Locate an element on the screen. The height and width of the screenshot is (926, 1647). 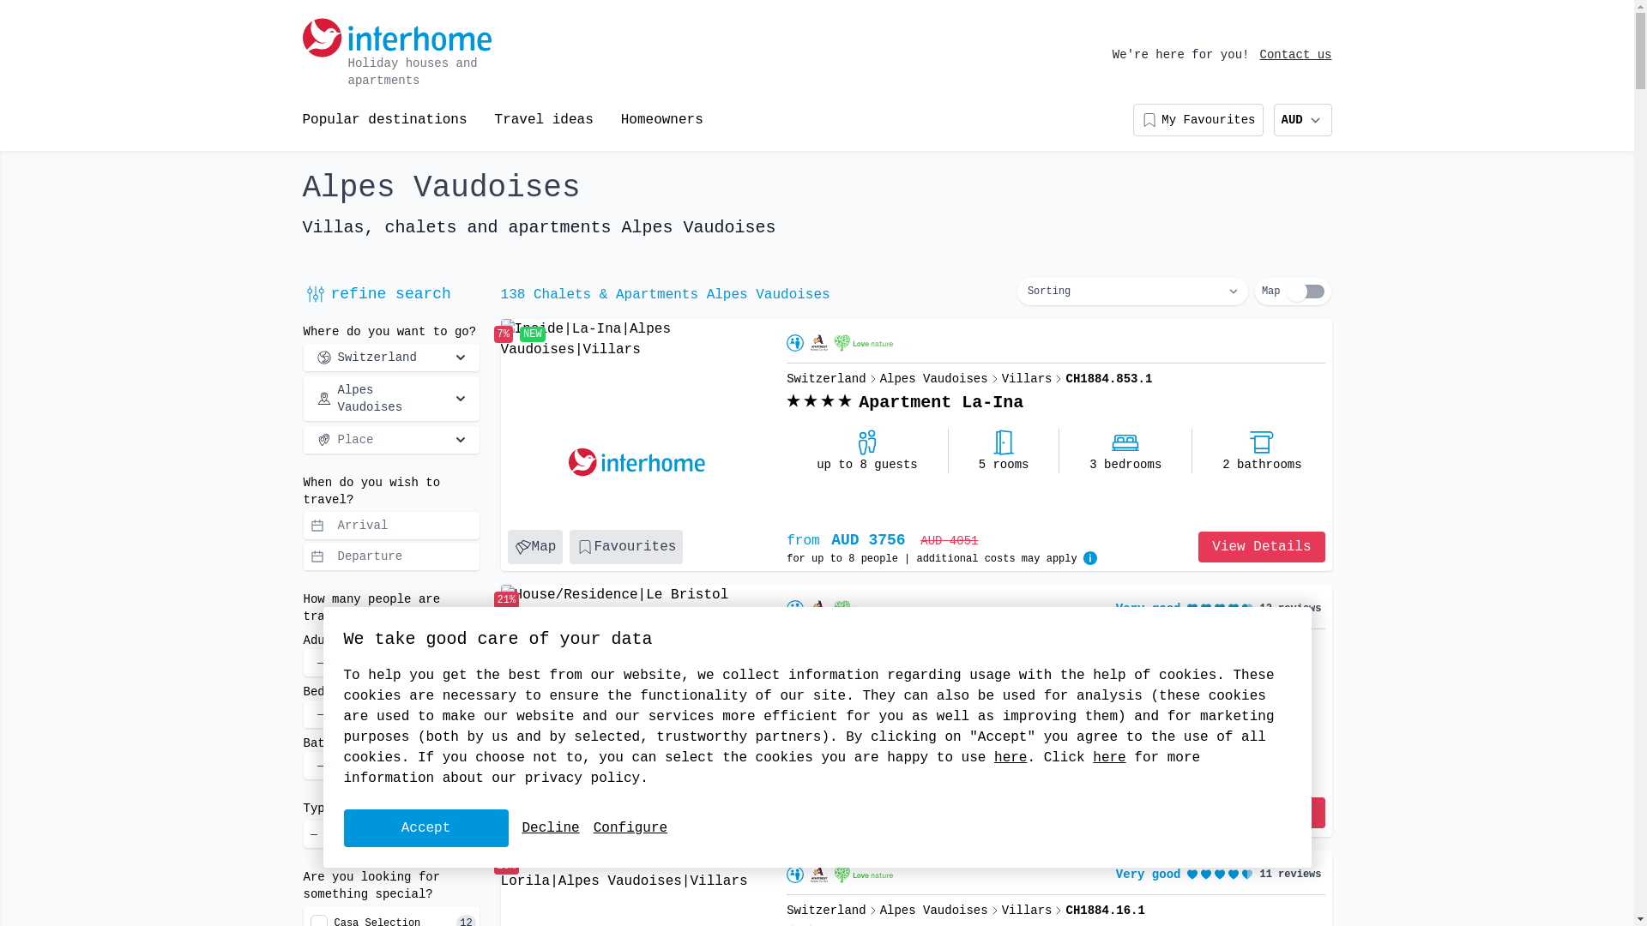
House/Residence is located at coordinates (637, 871).